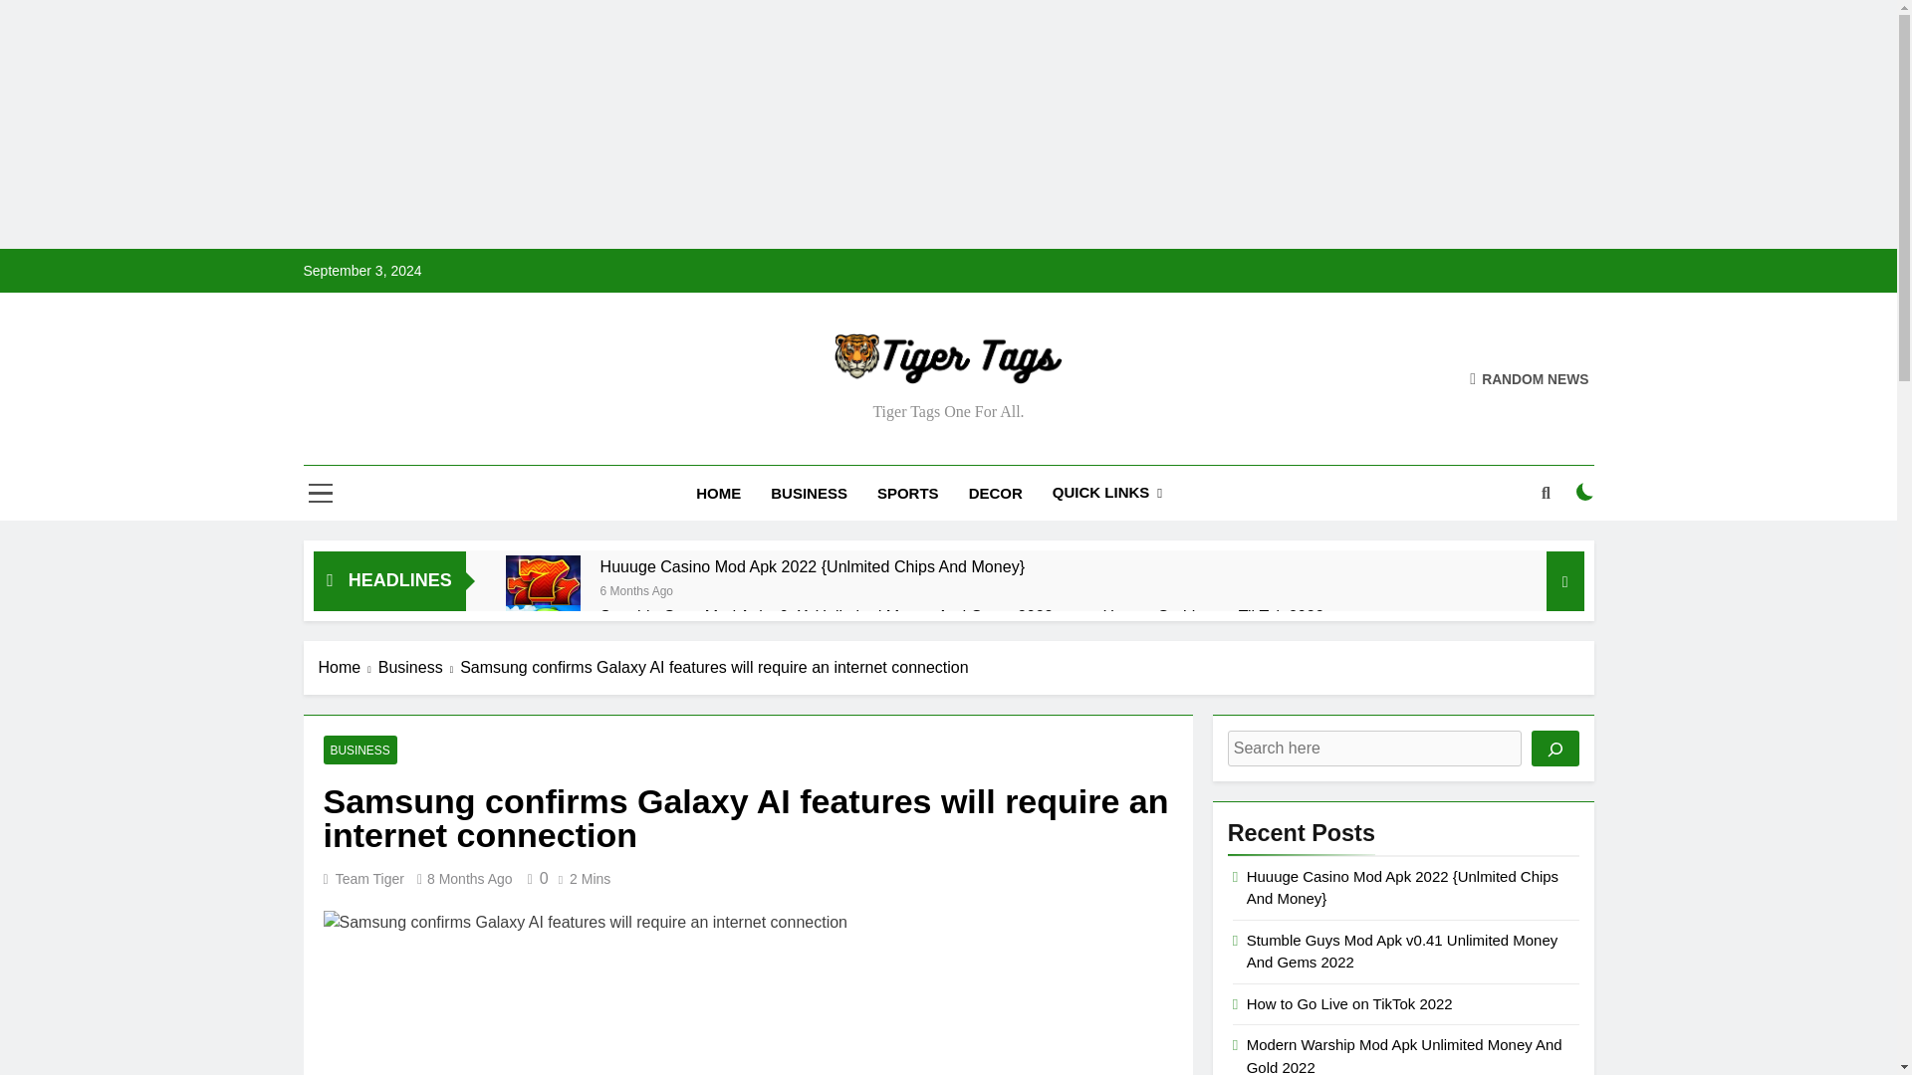 The height and width of the screenshot is (1075, 1912). Describe the element at coordinates (1530, 378) in the screenshot. I see `RANDOM NEWS` at that location.